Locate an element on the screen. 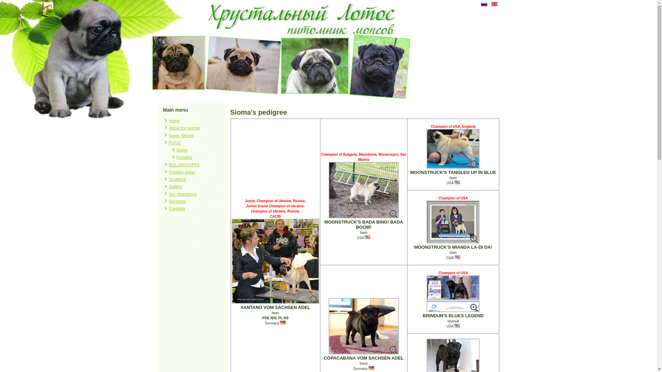 This screenshot has height=372, width=662. English (UK) is located at coordinates (494, 4).